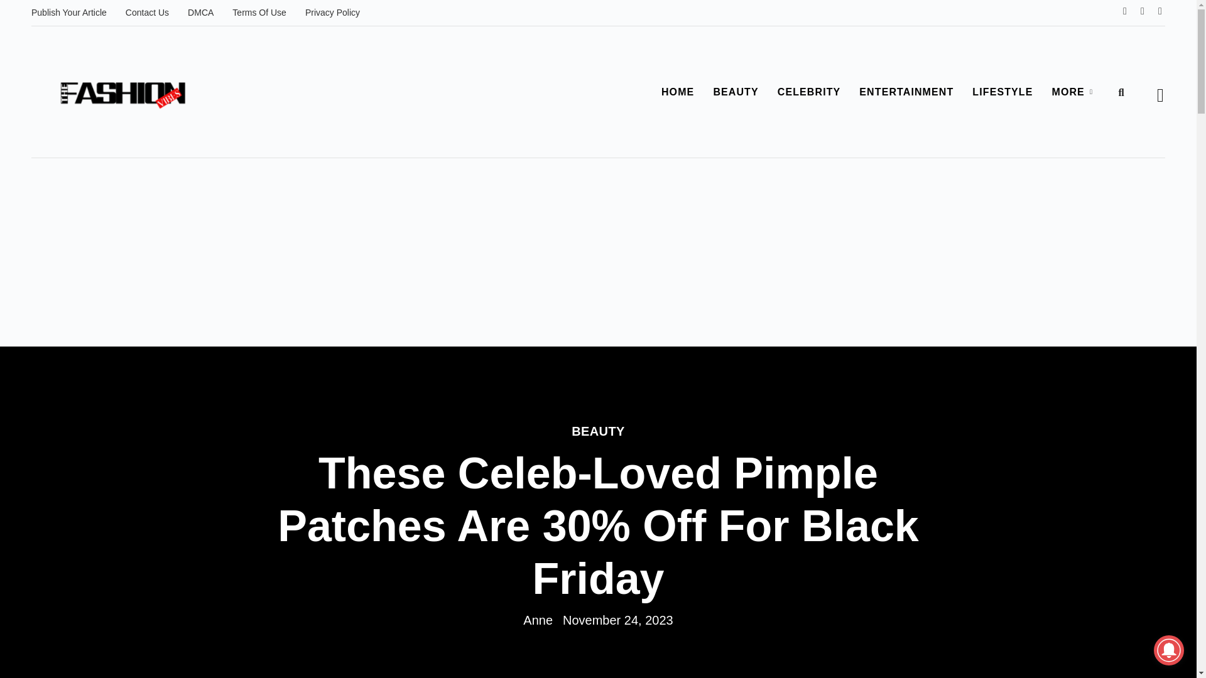 This screenshot has height=678, width=1206. Describe the element at coordinates (332, 13) in the screenshot. I see `Privacy Policy` at that location.